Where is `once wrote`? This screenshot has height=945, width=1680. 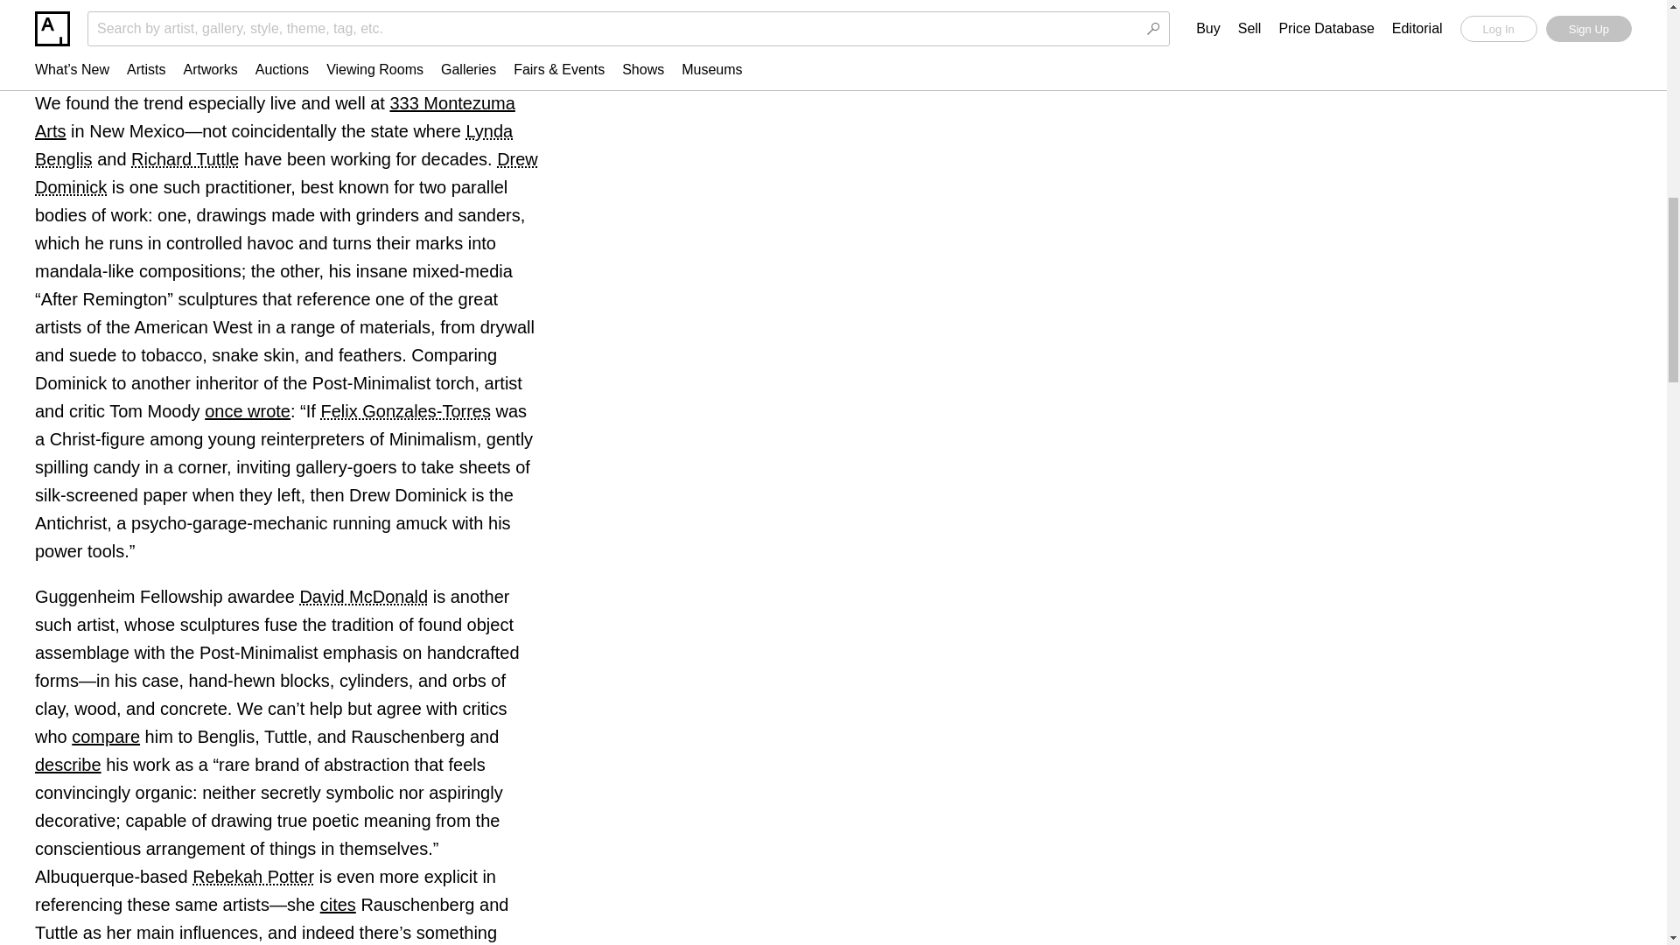
once wrote is located at coordinates (248, 411).